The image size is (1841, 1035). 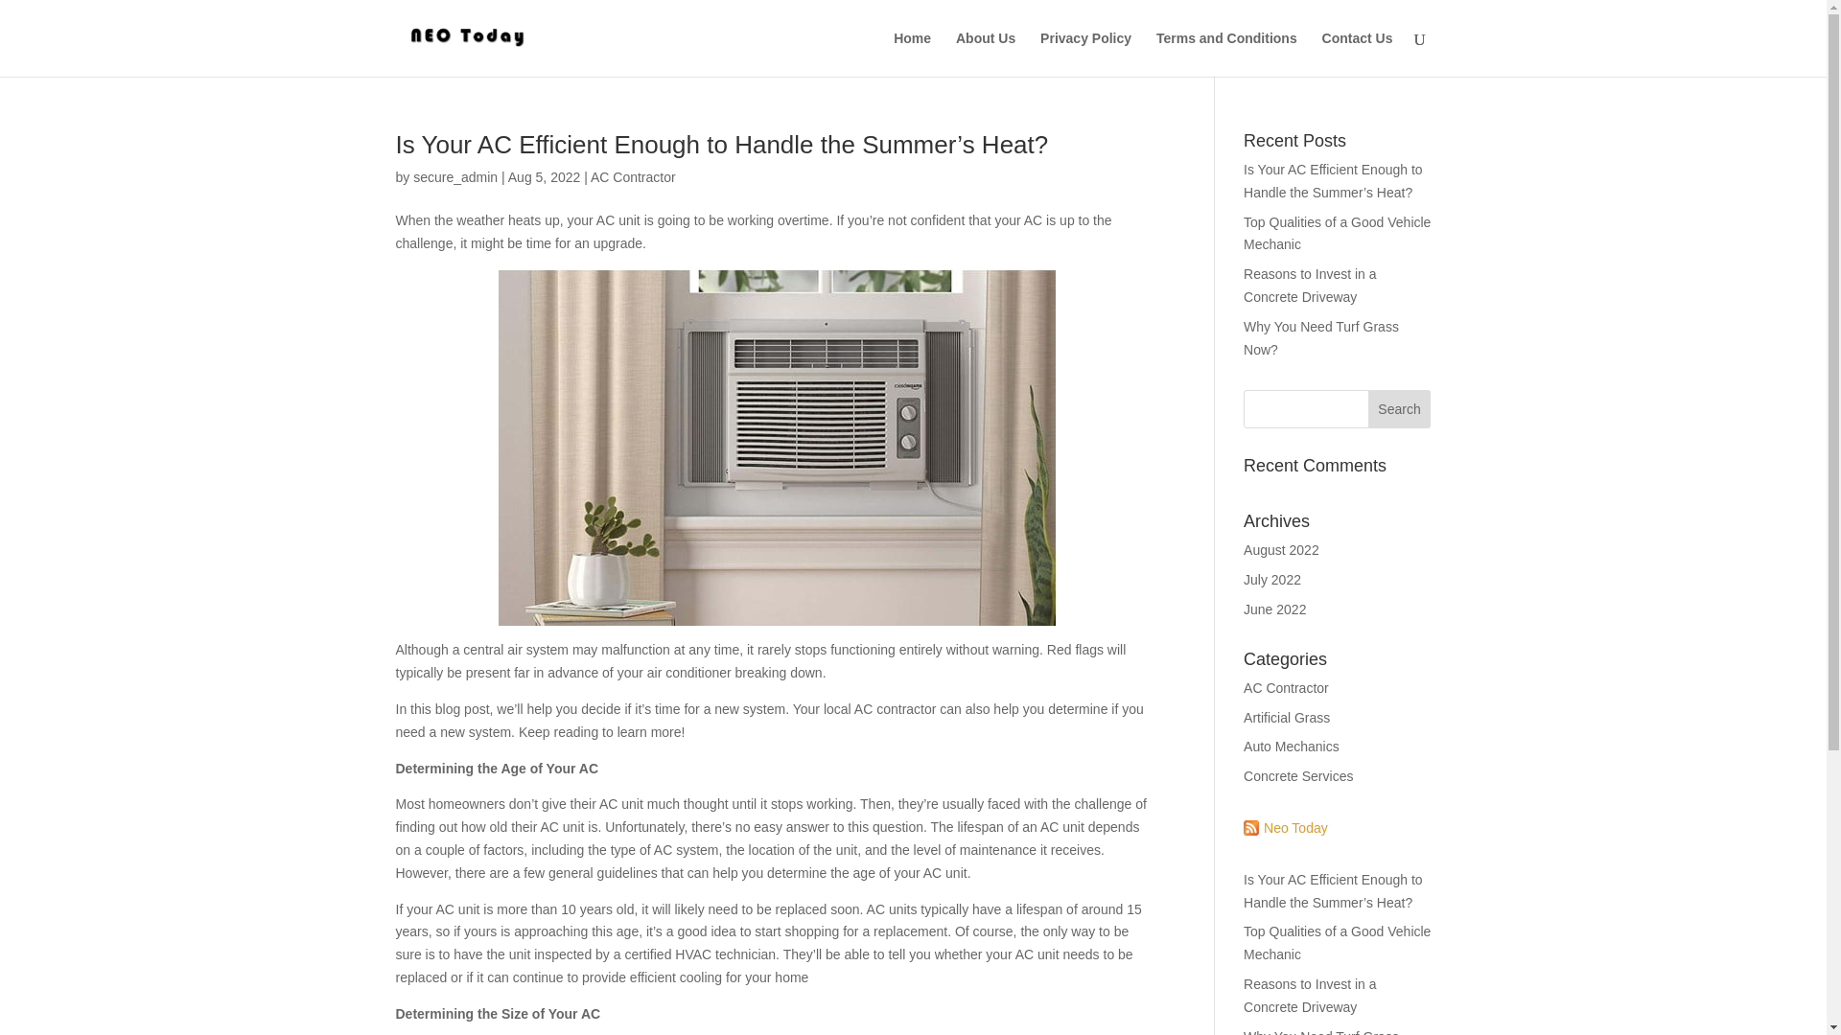 I want to click on Neo Today, so click(x=1285, y=828).